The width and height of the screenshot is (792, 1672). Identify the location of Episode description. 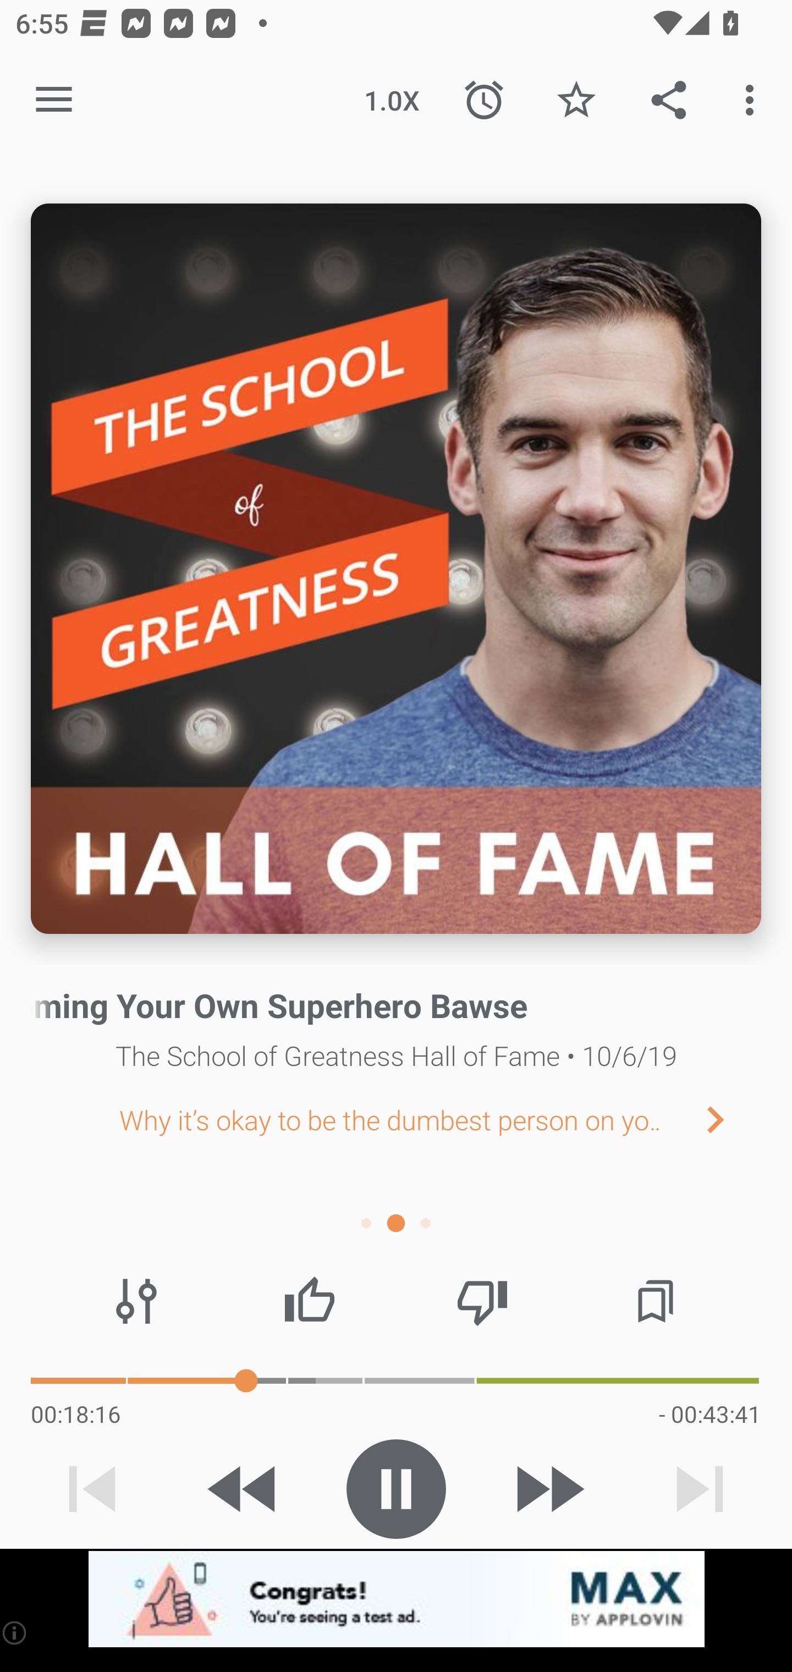
(396, 569).